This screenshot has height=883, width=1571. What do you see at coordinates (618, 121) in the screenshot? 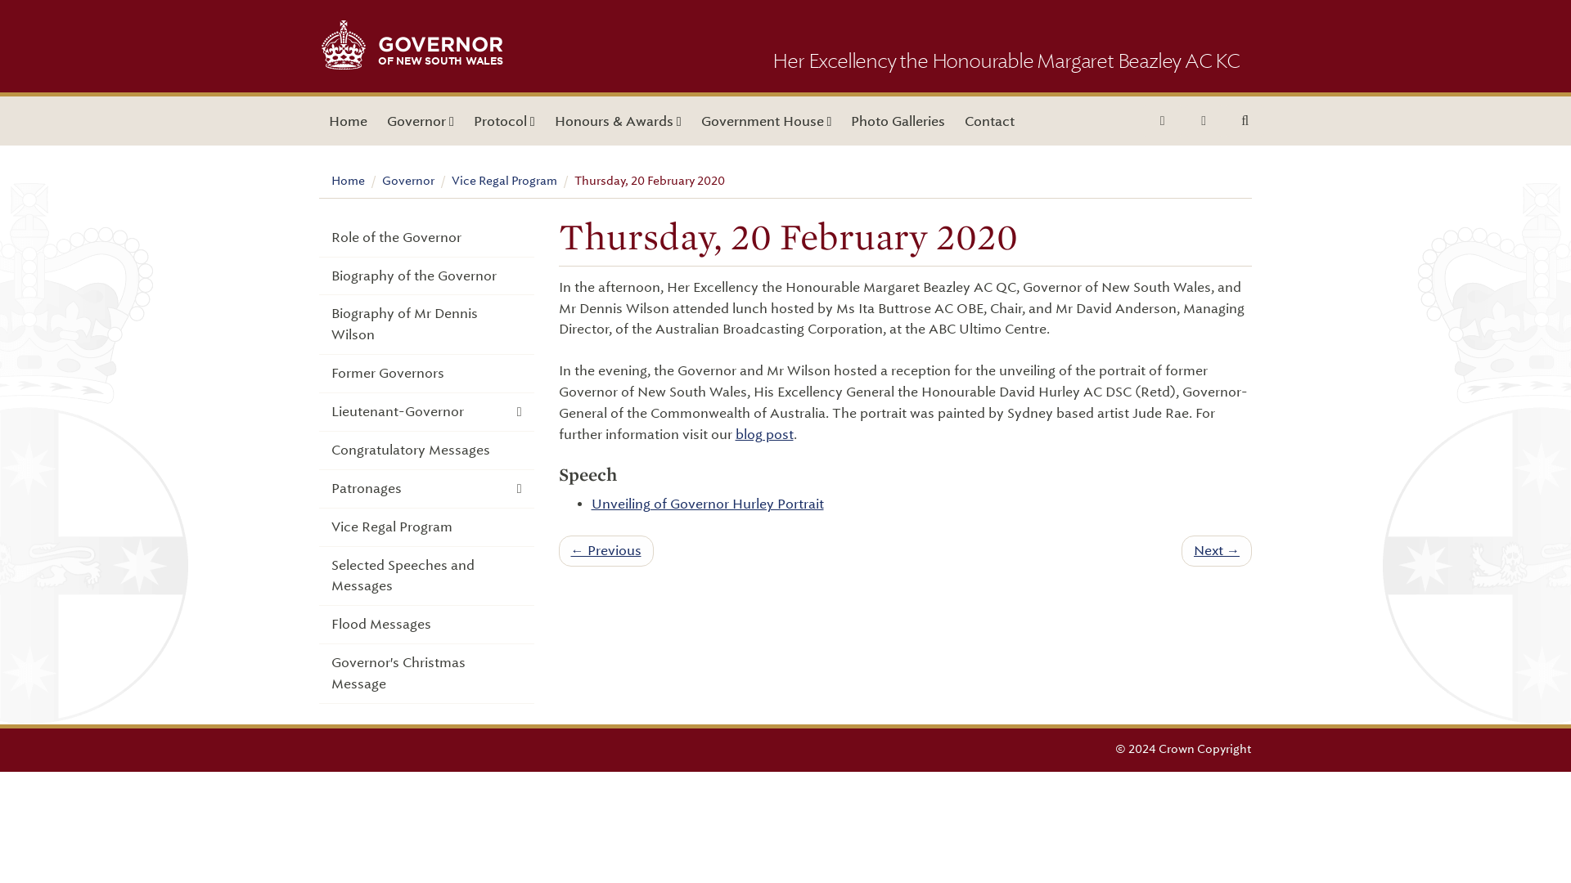
I see `More about Honours and Awards` at bounding box center [618, 121].